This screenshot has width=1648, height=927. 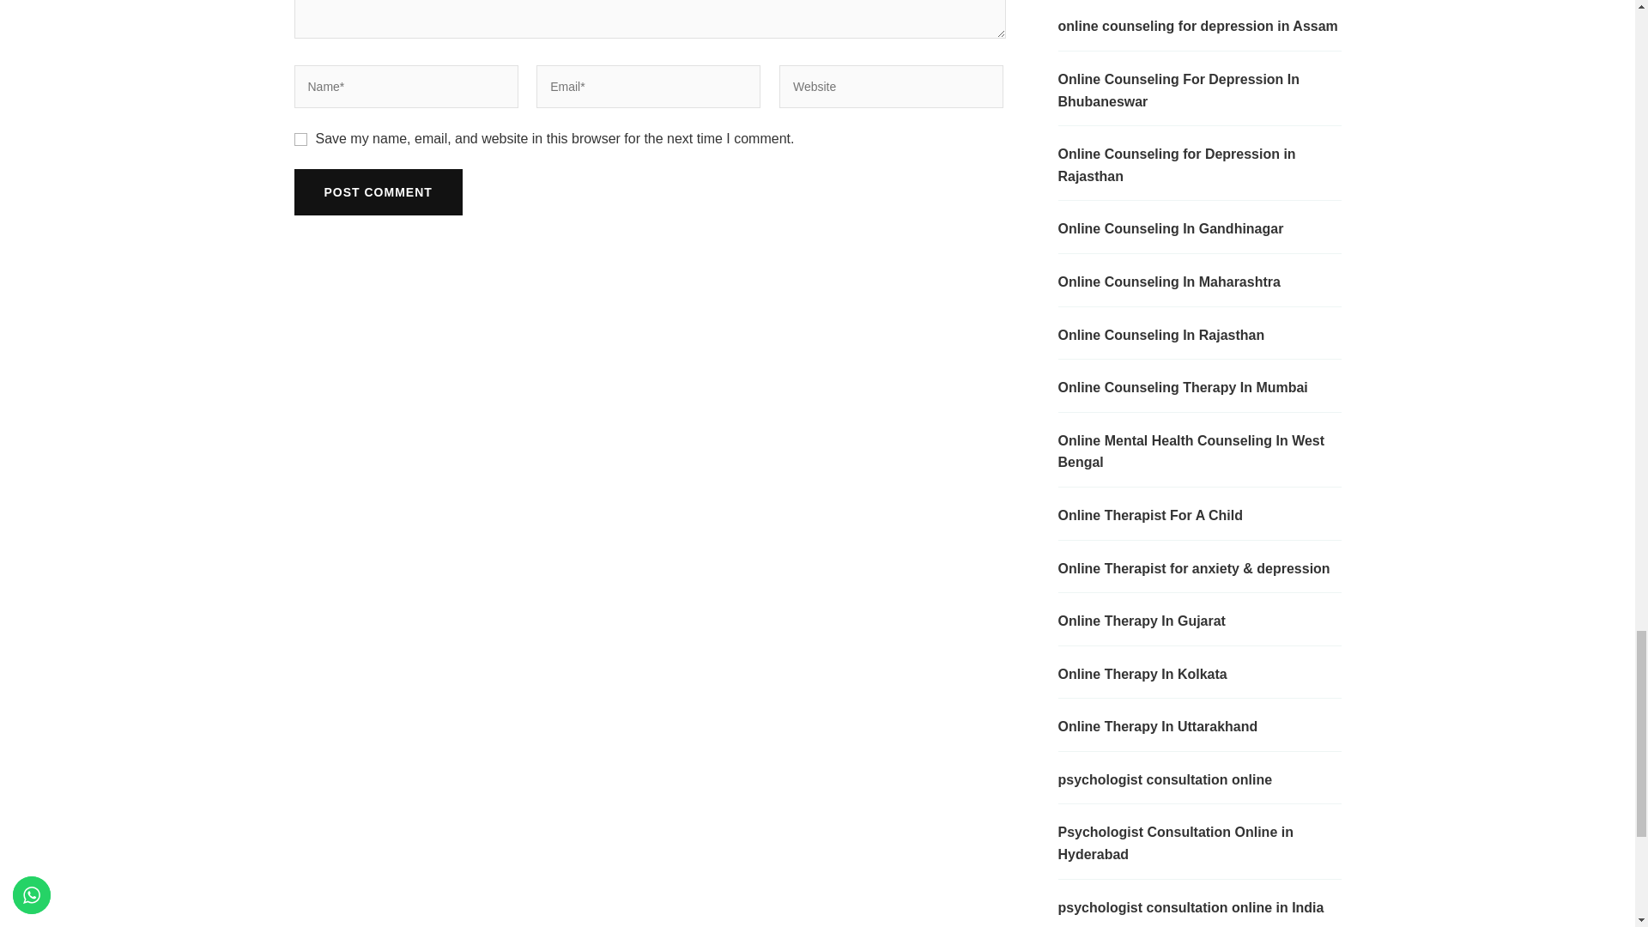 What do you see at coordinates (377, 191) in the screenshot?
I see `Post Comment` at bounding box center [377, 191].